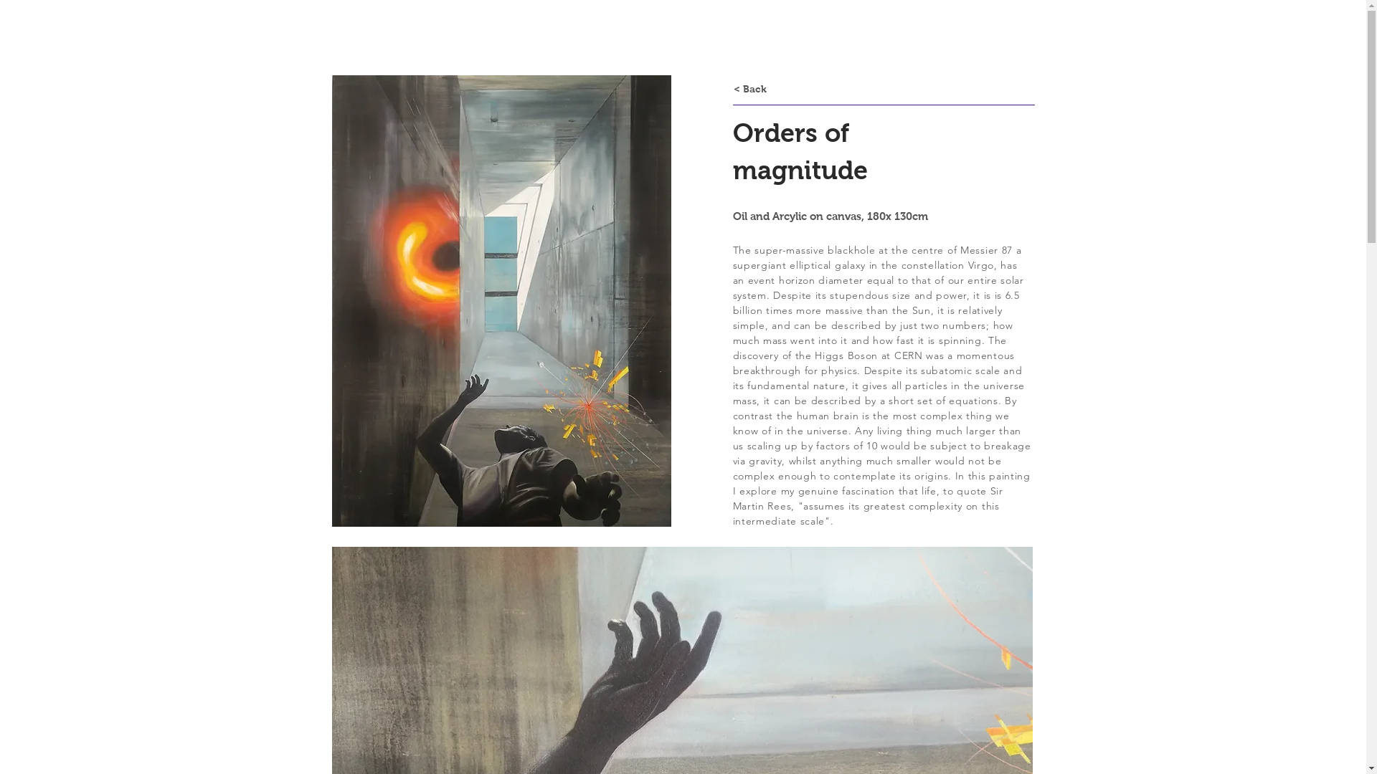 The image size is (1377, 774). Describe the element at coordinates (749, 90) in the screenshot. I see `< Back` at that location.